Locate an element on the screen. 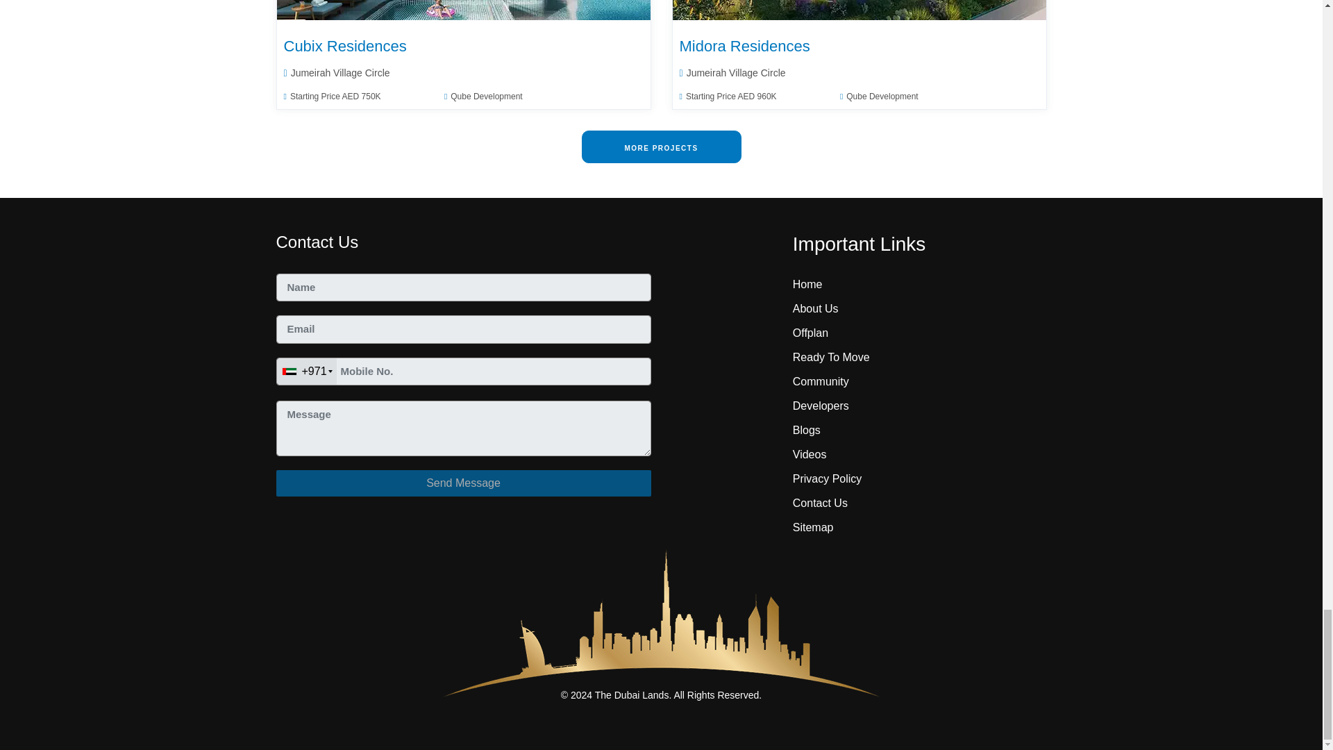 The height and width of the screenshot is (750, 1333). Midora Residences is located at coordinates (860, 10).